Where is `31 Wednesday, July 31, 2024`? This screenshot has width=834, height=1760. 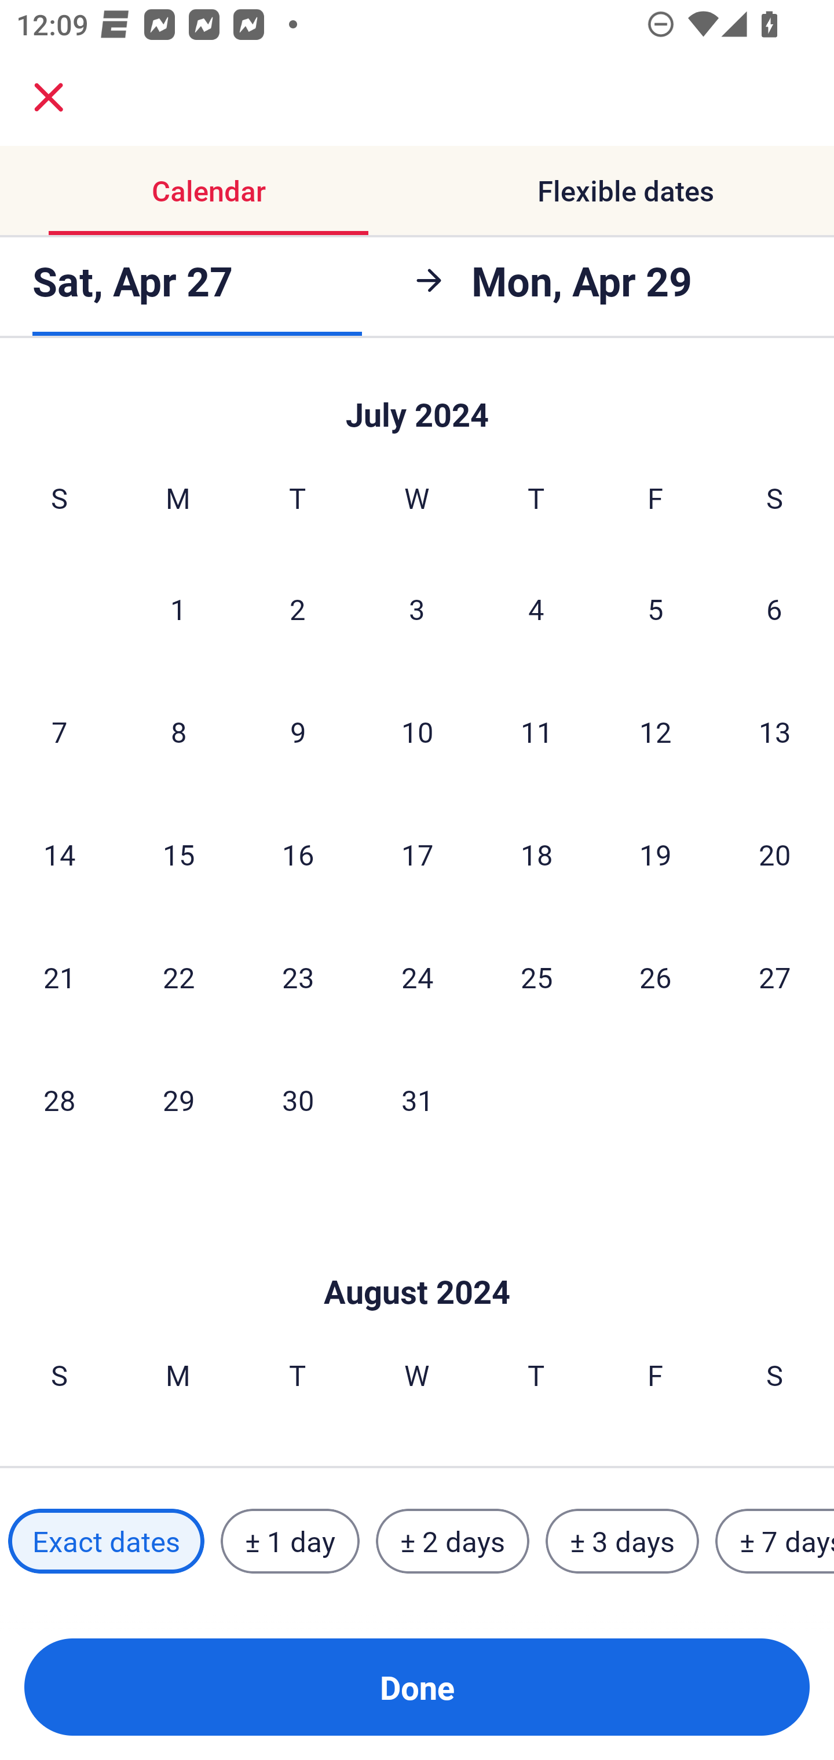 31 Wednesday, July 31, 2024 is located at coordinates (417, 1100).